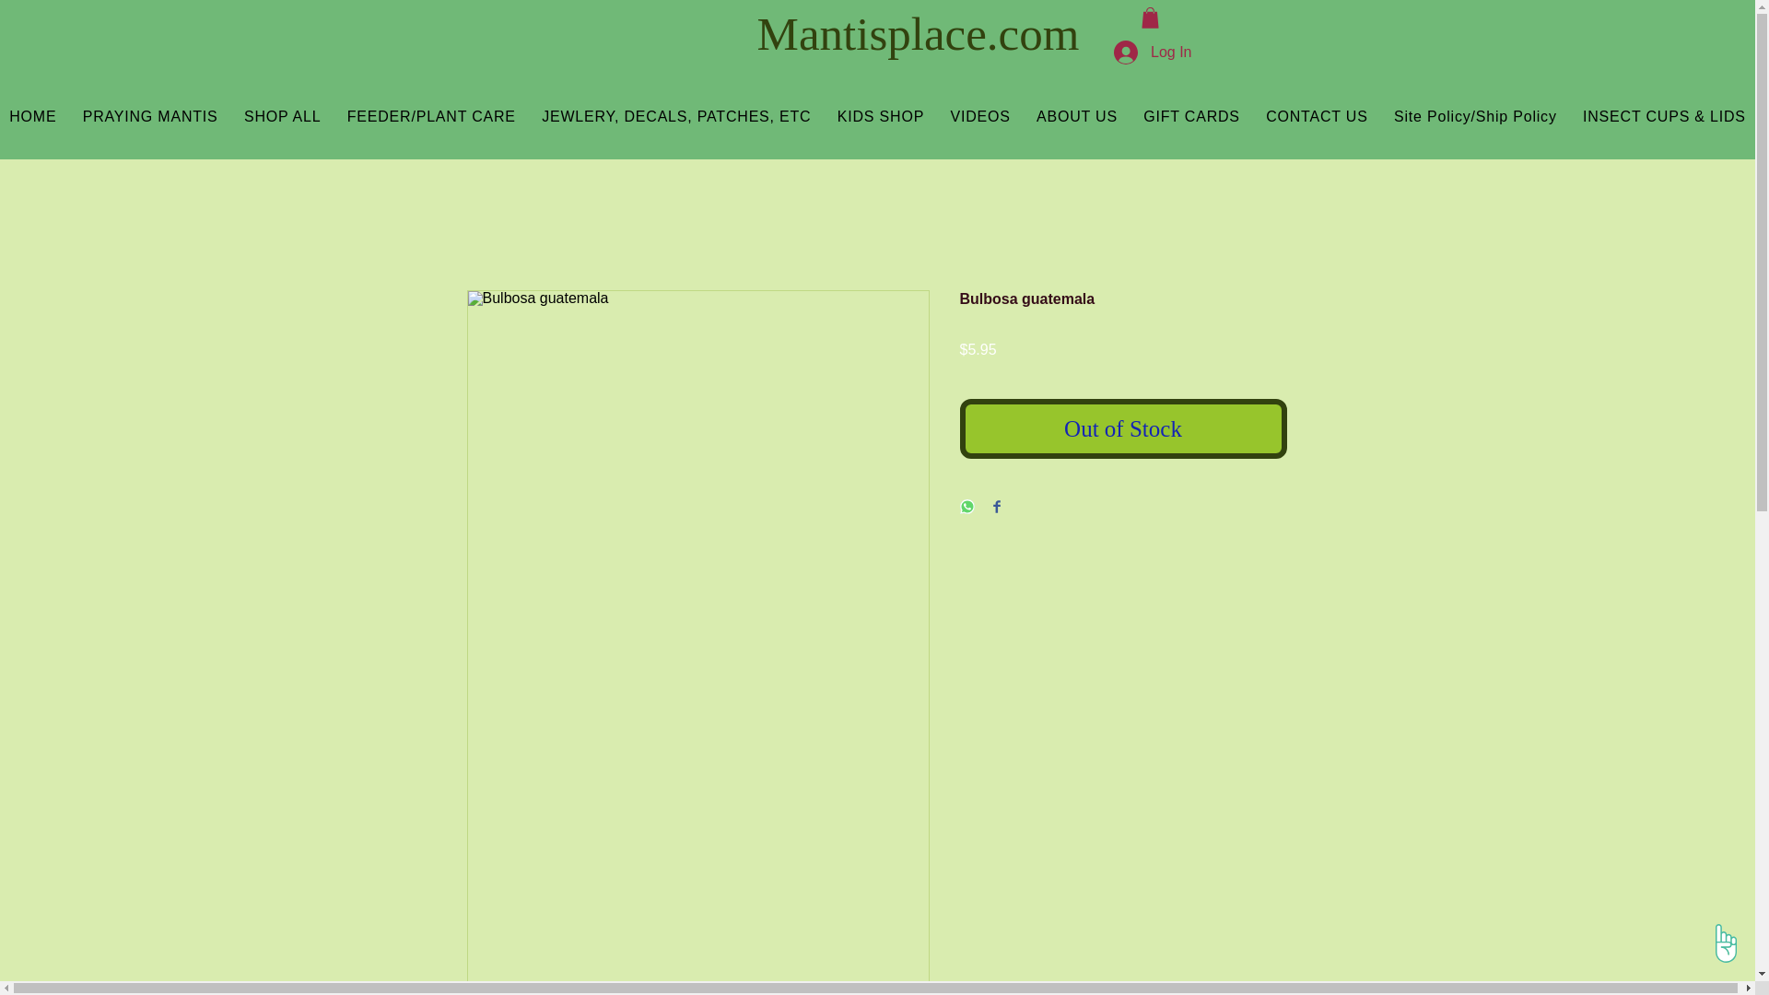 The width and height of the screenshot is (1769, 995). I want to click on ABOUT US, so click(1077, 116).